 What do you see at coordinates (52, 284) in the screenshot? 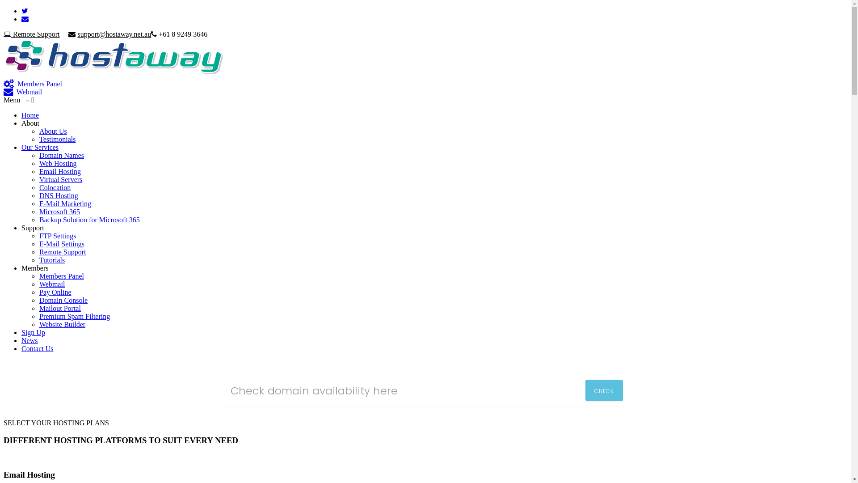
I see `Webmail` at bounding box center [52, 284].